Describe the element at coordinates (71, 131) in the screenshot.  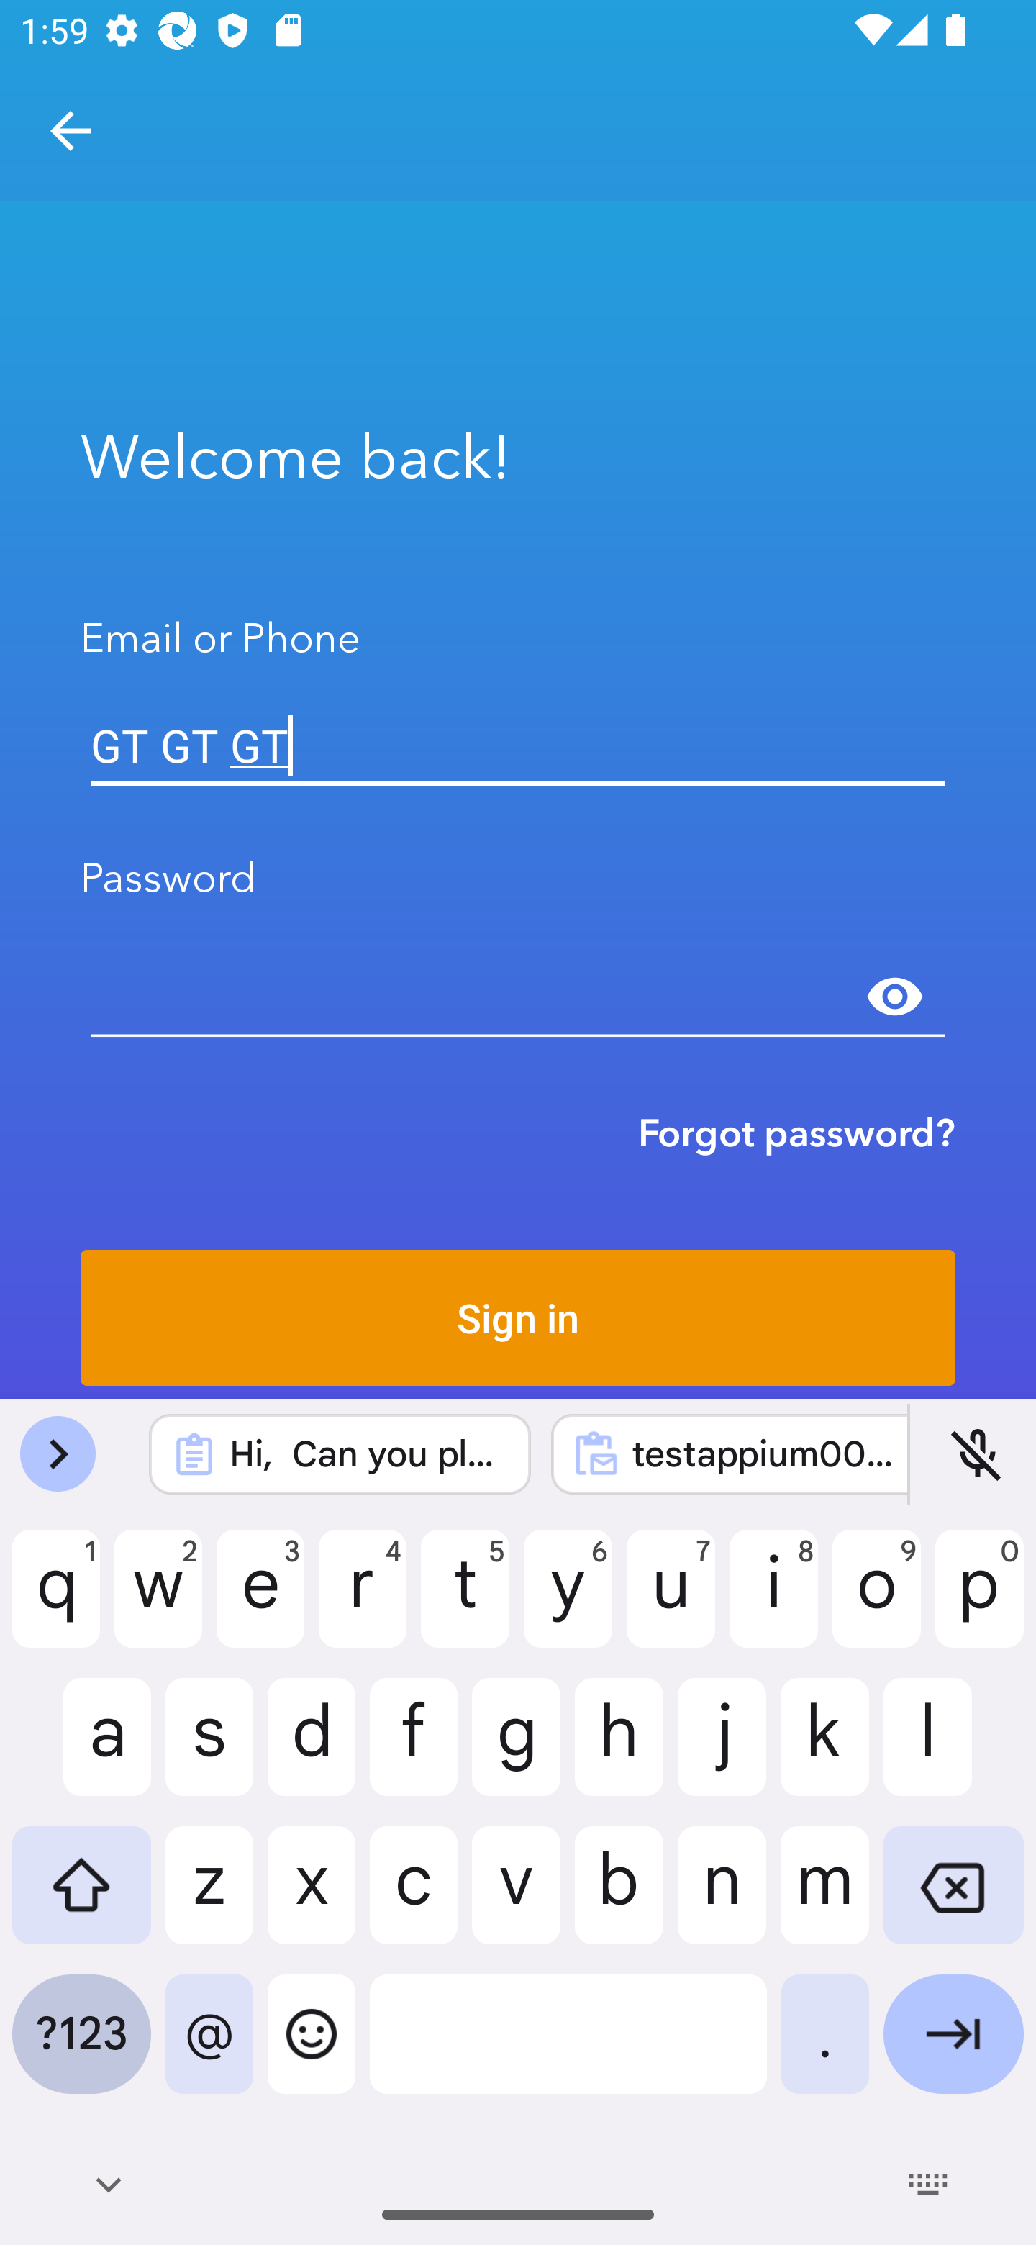
I see `Navigate up` at that location.